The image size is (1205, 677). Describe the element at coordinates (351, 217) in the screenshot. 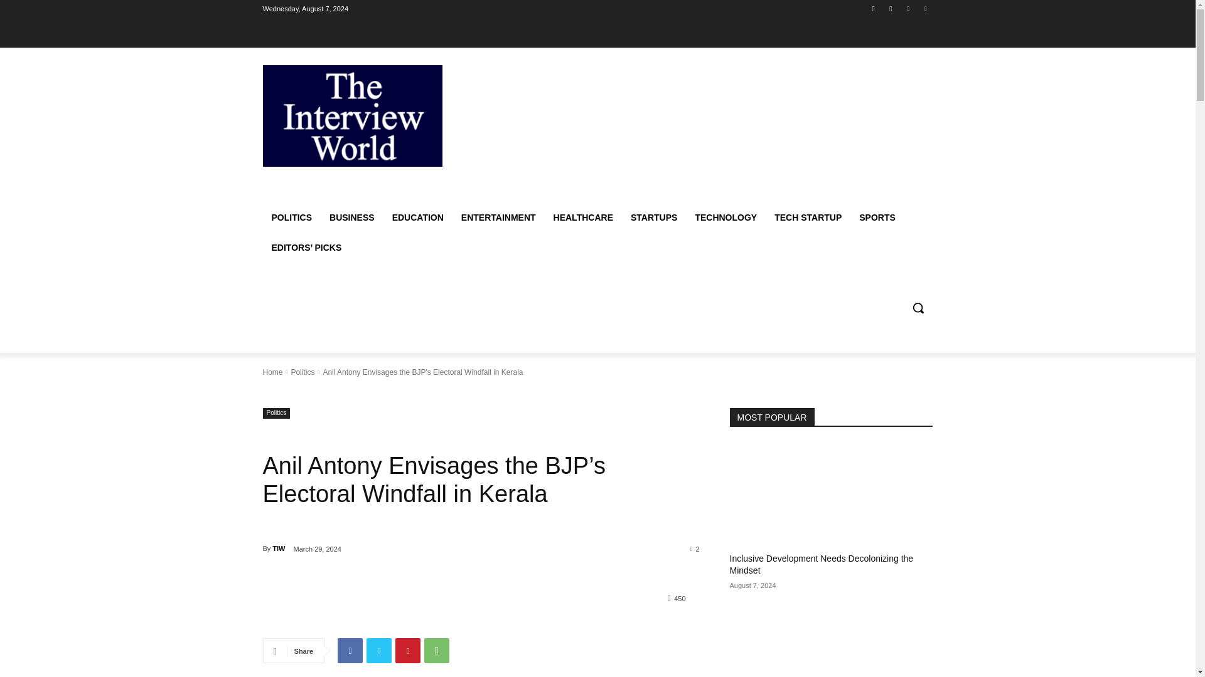

I see `BUSINESS` at that location.